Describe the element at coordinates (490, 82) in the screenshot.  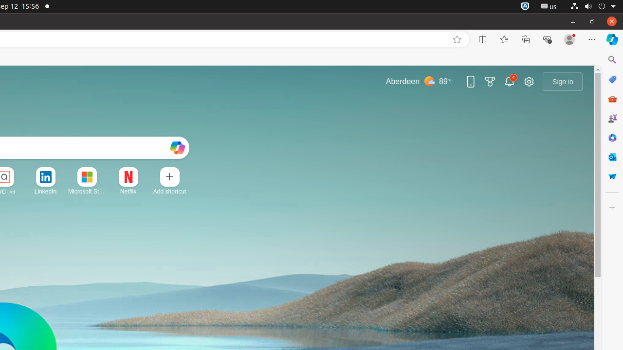
I see `Microsoft rewards` at that location.